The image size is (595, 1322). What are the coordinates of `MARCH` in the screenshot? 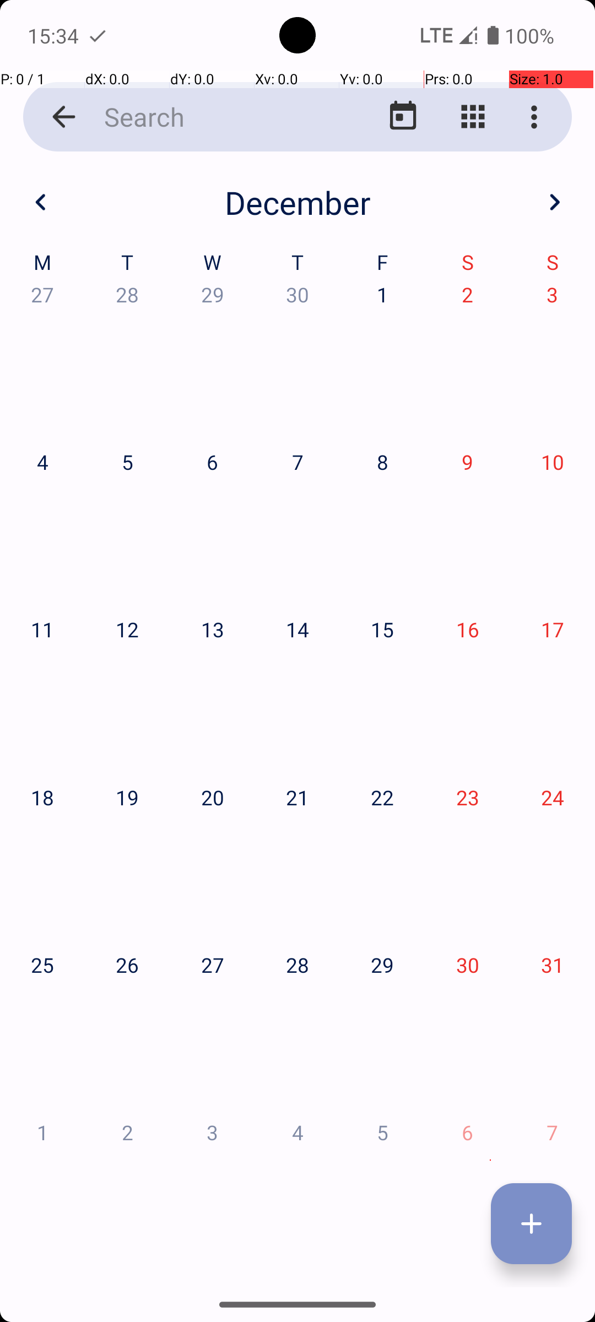 It's located at (490, 270).